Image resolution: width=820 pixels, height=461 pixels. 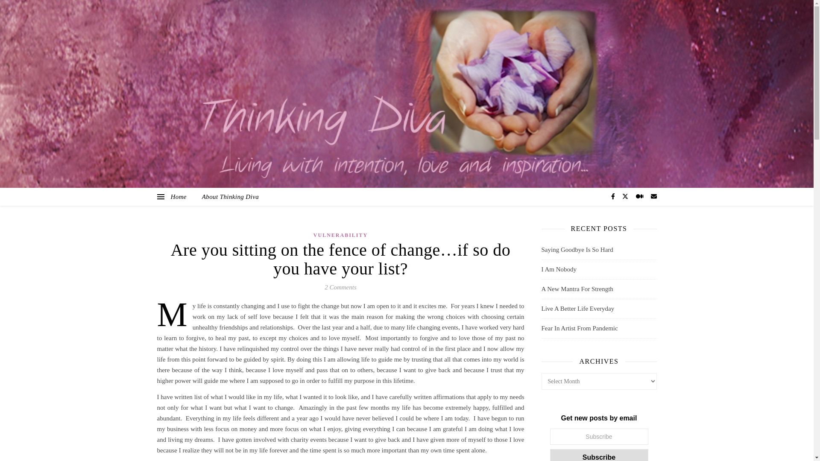 I want to click on Subscribe, so click(x=599, y=455).